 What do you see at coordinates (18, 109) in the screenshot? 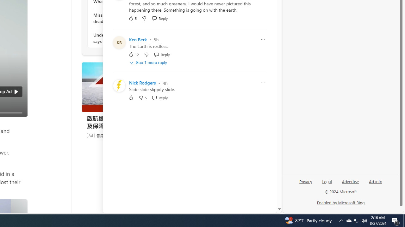
I see `Unmute` at bounding box center [18, 109].